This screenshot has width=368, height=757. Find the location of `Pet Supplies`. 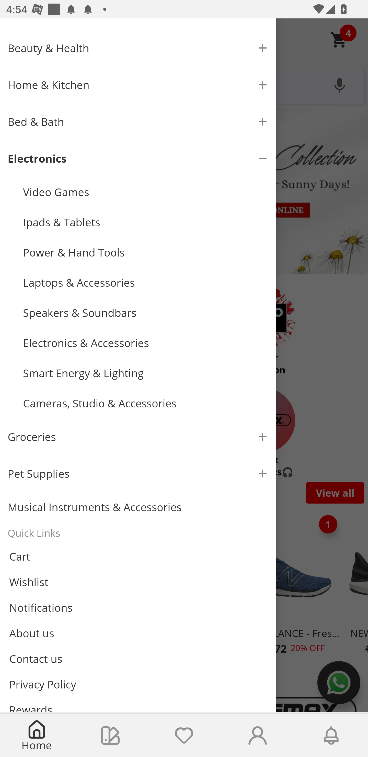

Pet Supplies is located at coordinates (138, 473).